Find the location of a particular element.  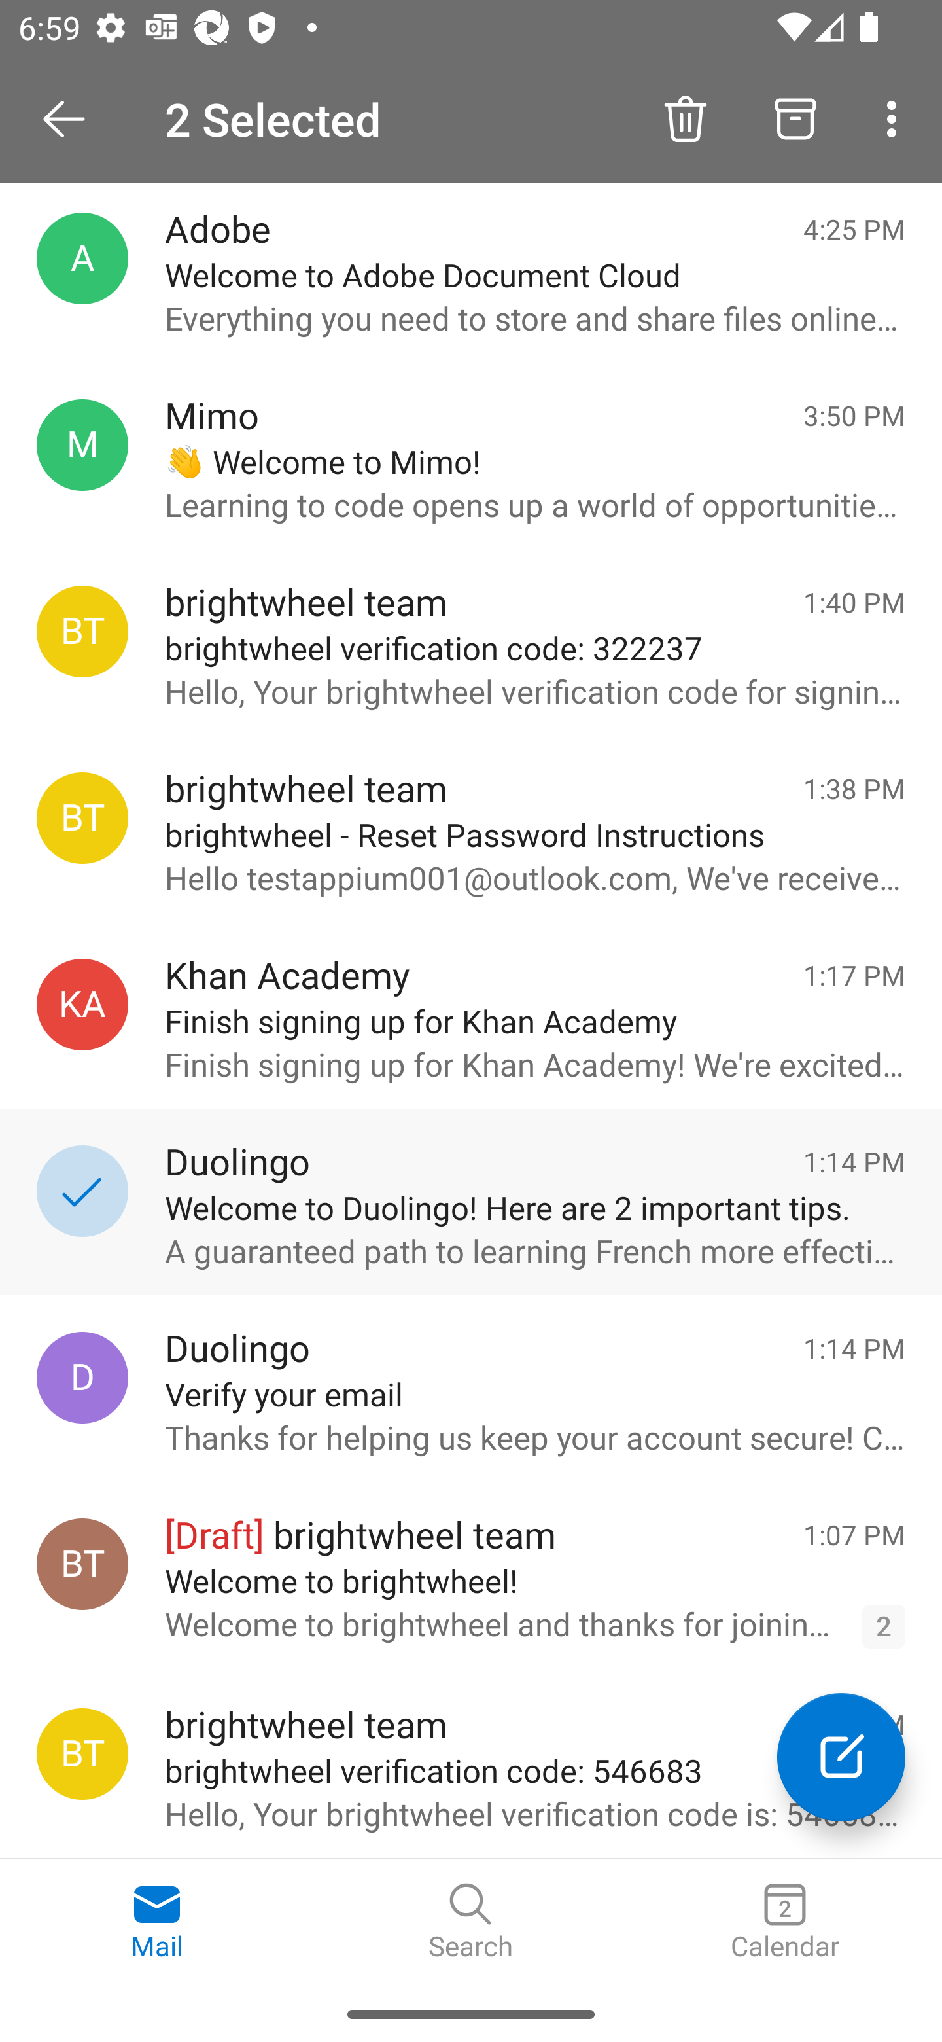

Archive is located at coordinates (795, 118).